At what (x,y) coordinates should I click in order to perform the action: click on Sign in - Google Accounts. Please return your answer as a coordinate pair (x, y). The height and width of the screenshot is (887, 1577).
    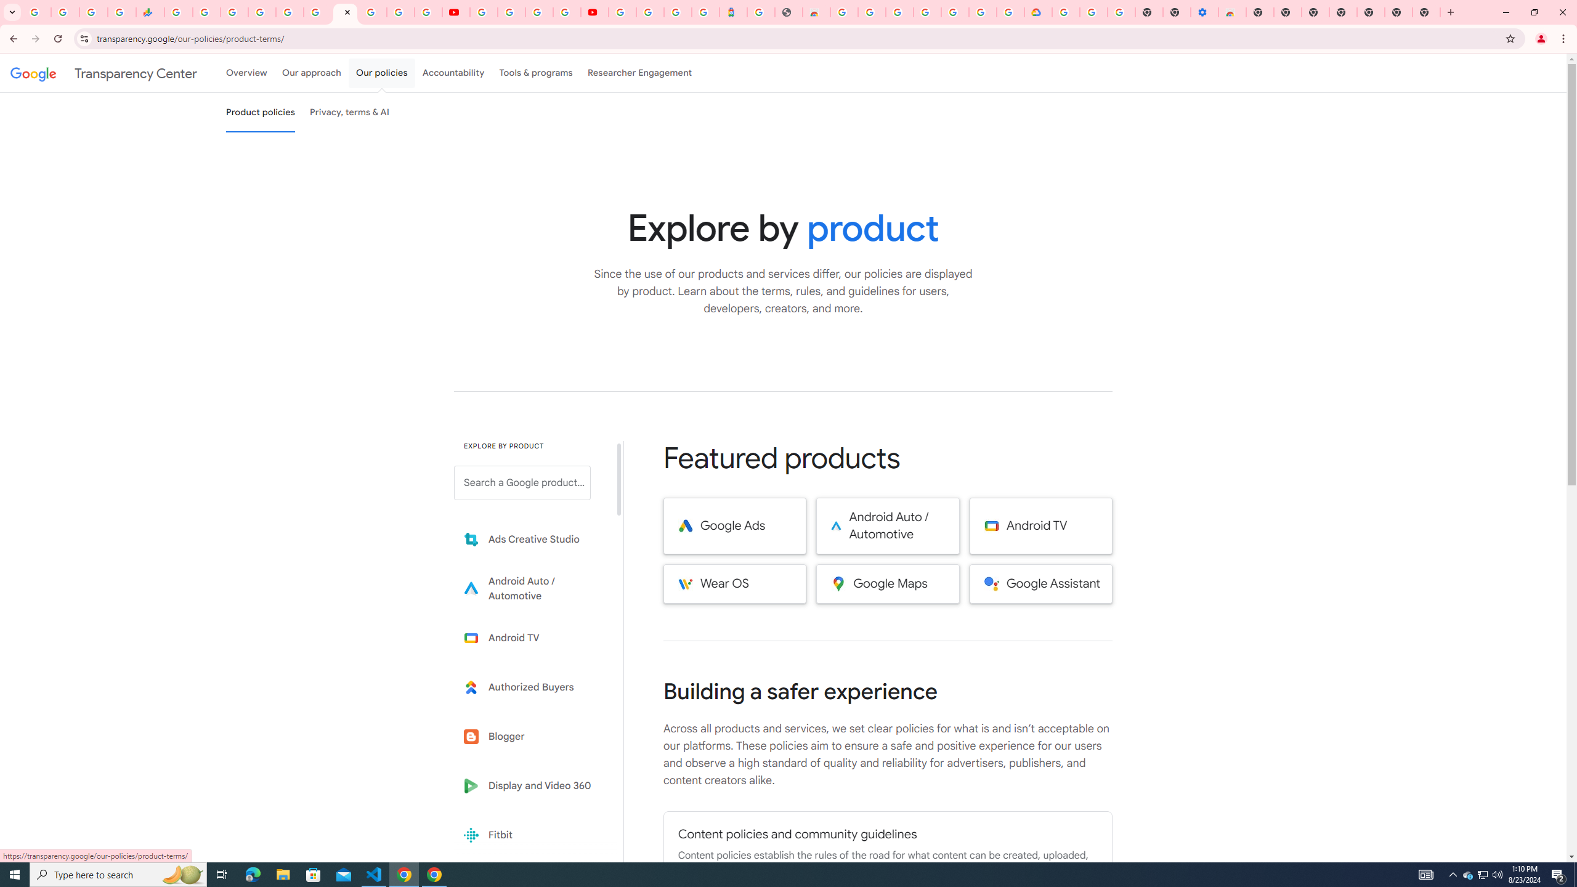
    Looking at the image, I should click on (373, 12).